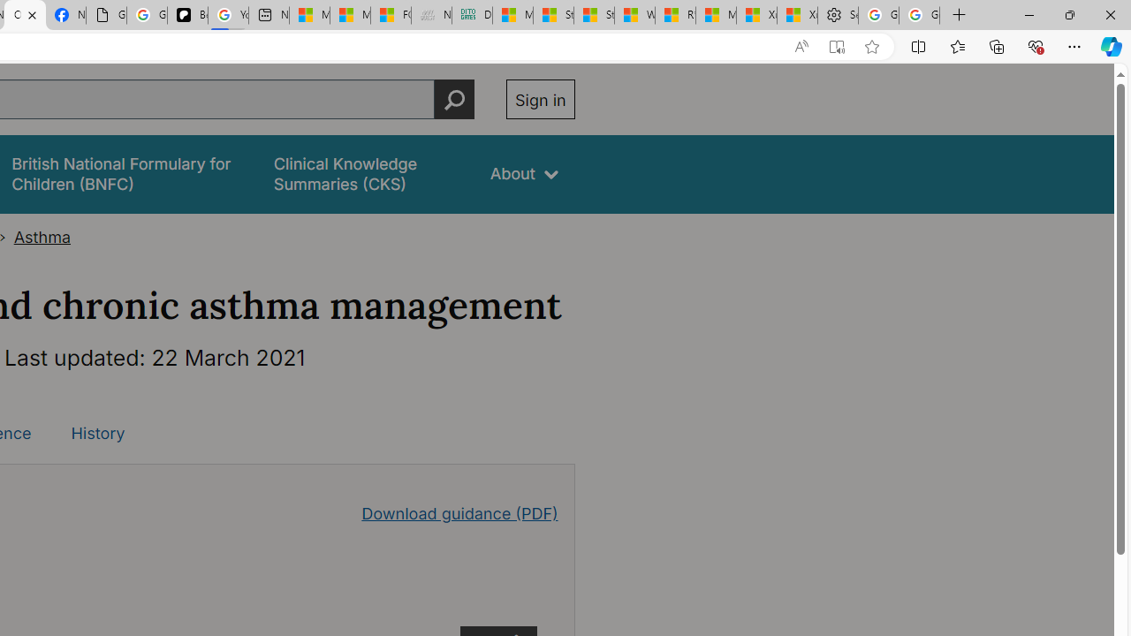 The width and height of the screenshot is (1131, 636). I want to click on History, so click(97, 433).